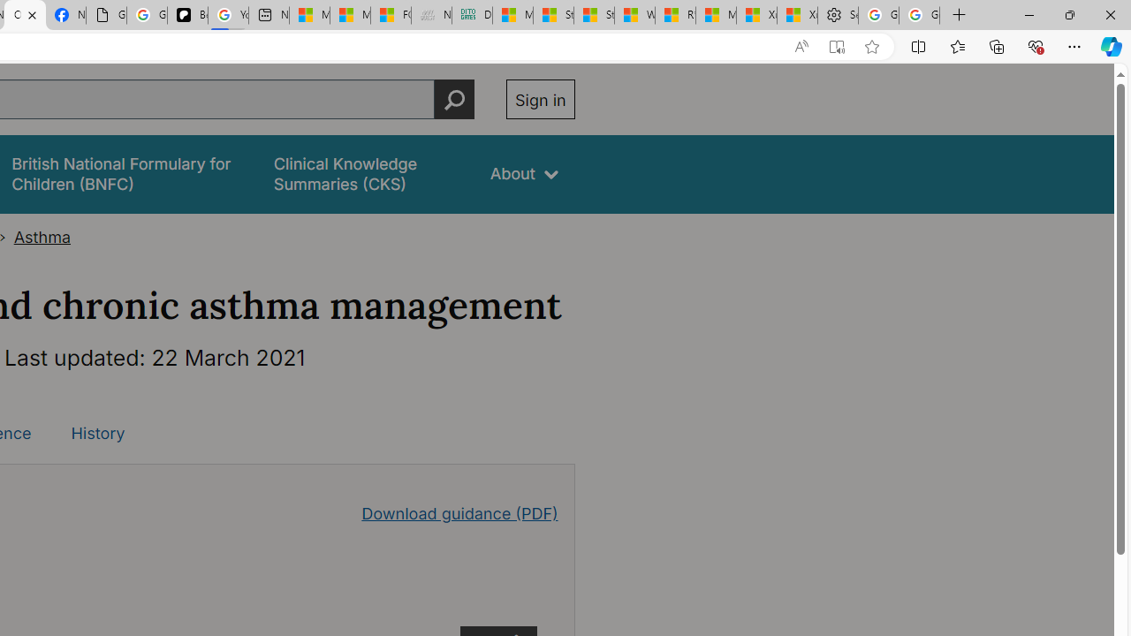 The width and height of the screenshot is (1131, 636). I want to click on History, so click(97, 433).